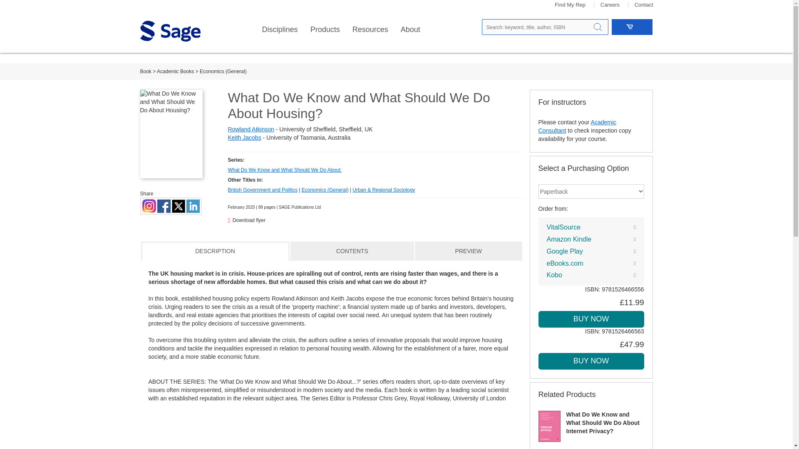 The height and width of the screenshot is (449, 799). I want to click on Search, so click(598, 27).